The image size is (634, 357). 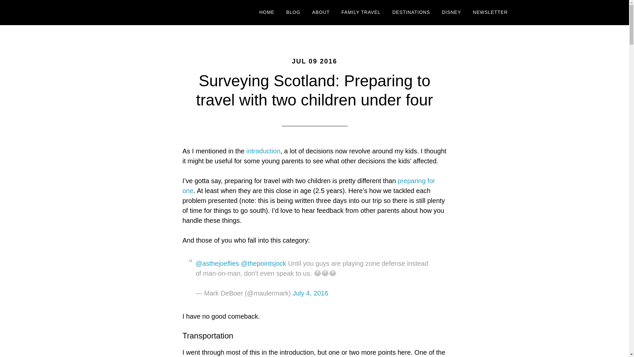 What do you see at coordinates (451, 13) in the screenshot?
I see `DISNEY` at bounding box center [451, 13].